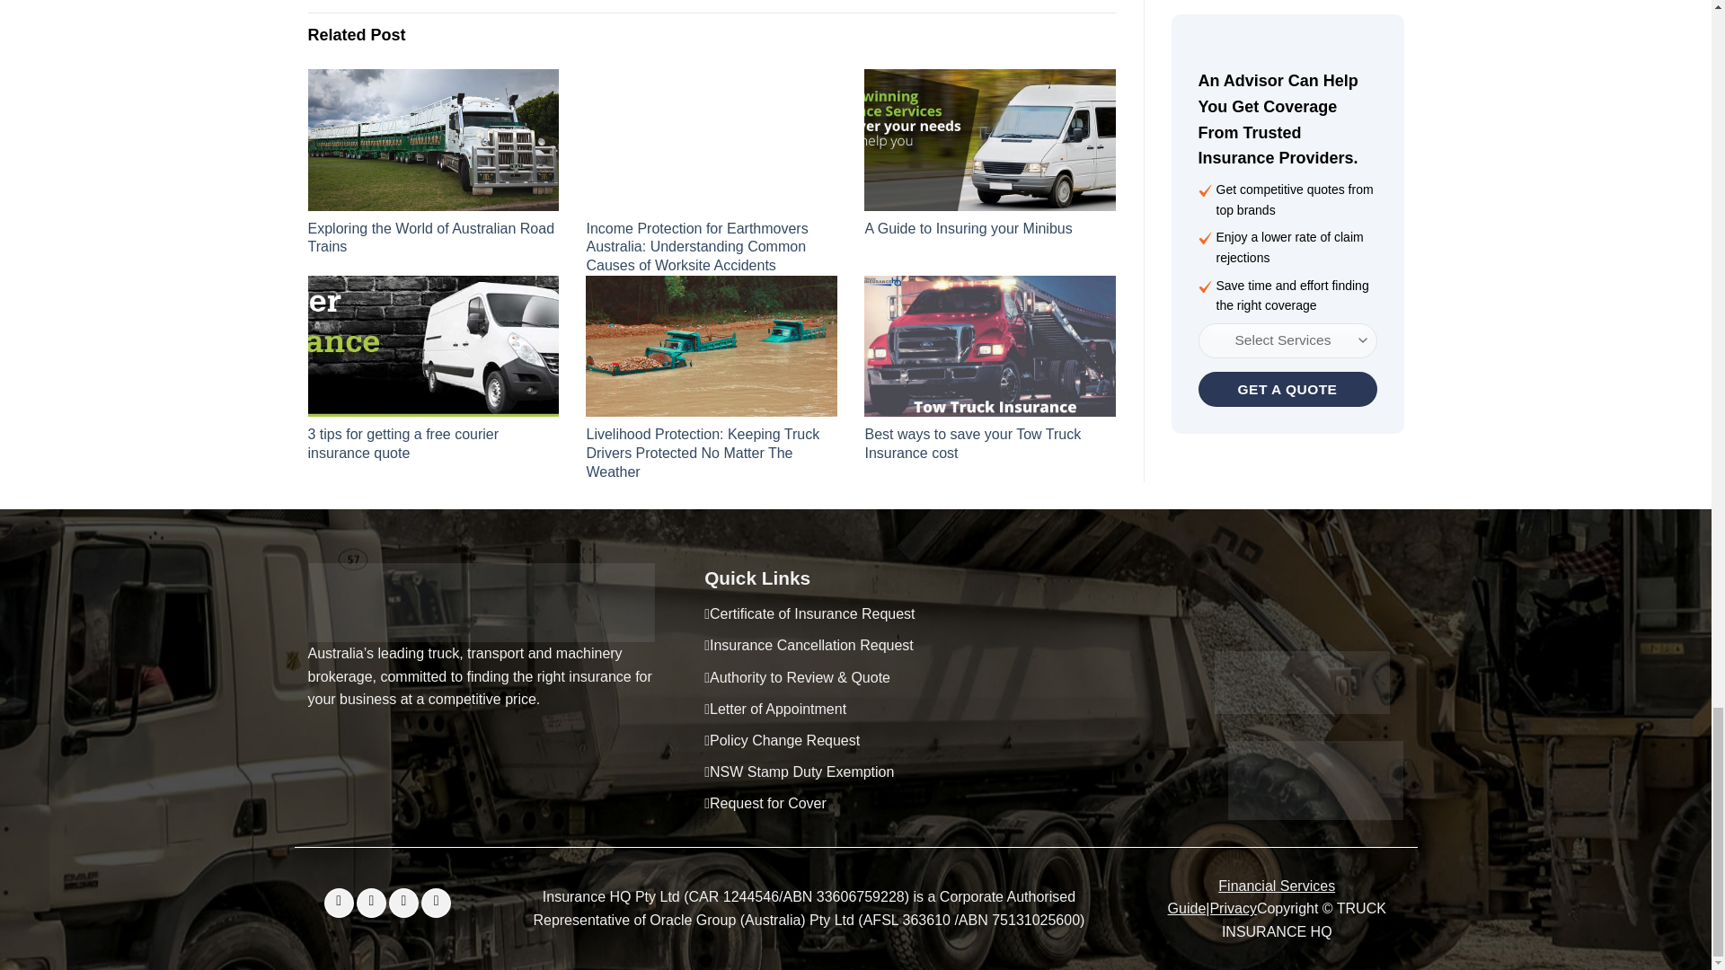 The width and height of the screenshot is (1725, 970). Describe the element at coordinates (433, 346) in the screenshot. I see `3 tips for getting a free courier insurance quote` at that location.